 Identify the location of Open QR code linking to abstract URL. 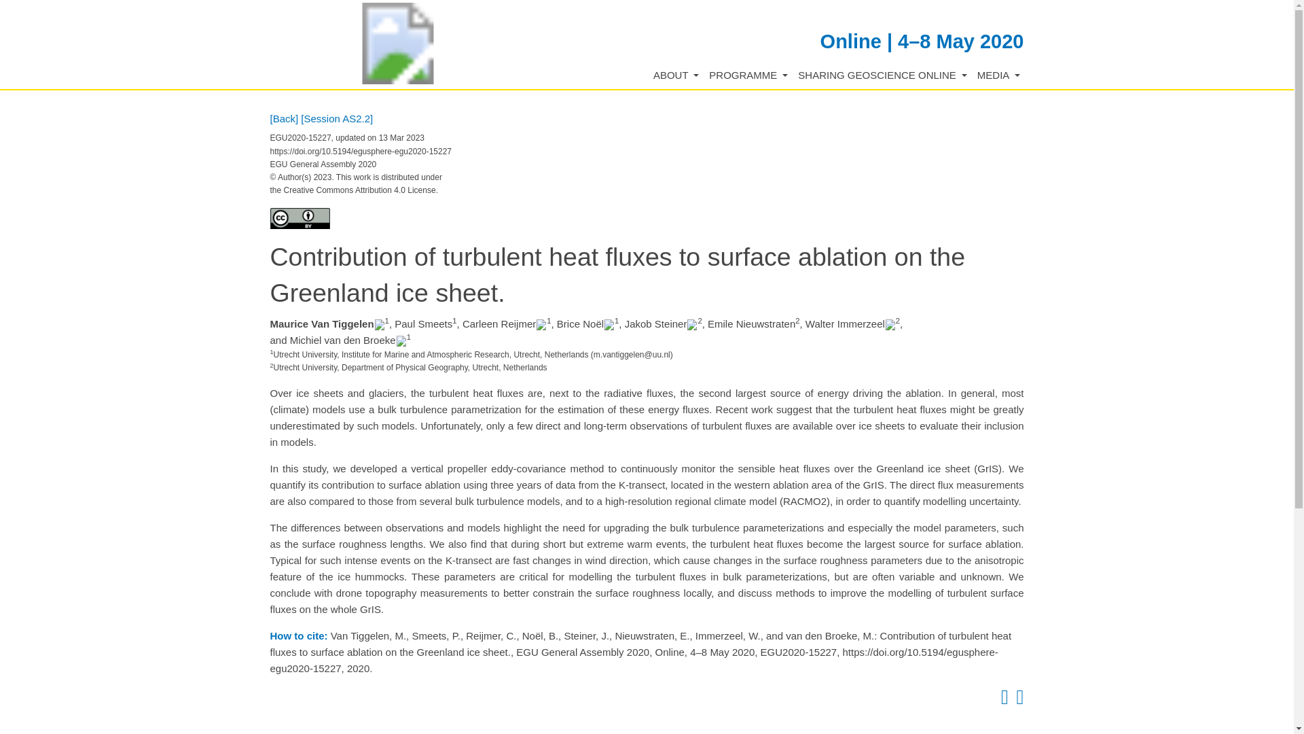
(1017, 700).